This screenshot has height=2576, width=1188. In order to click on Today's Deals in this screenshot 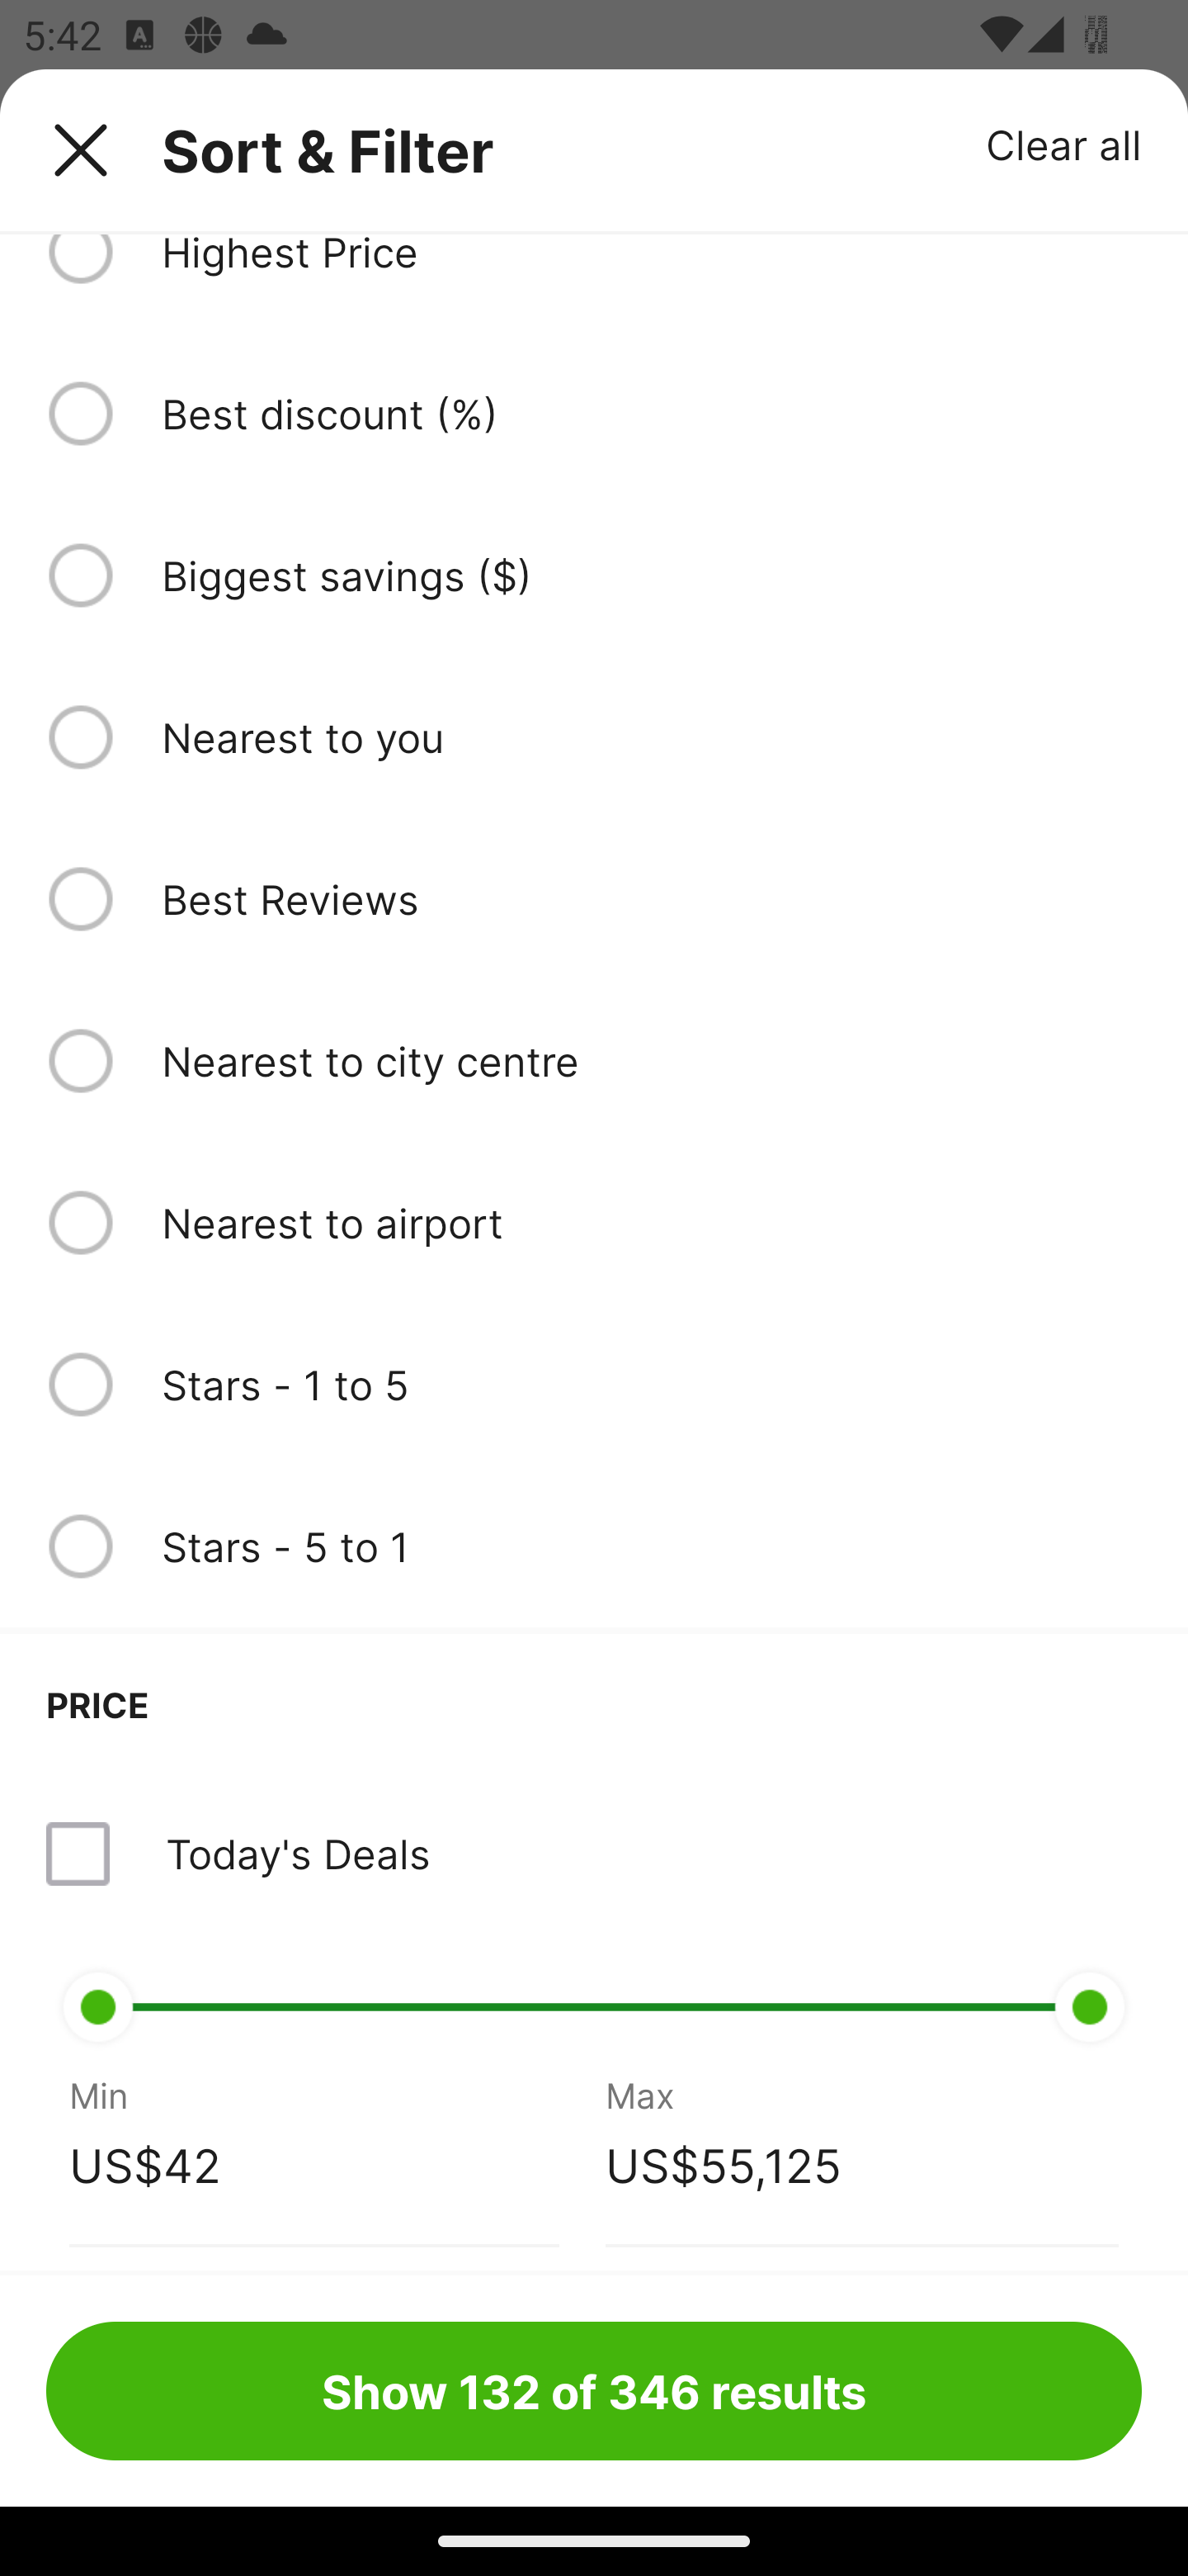, I will do `click(594, 1853)`.